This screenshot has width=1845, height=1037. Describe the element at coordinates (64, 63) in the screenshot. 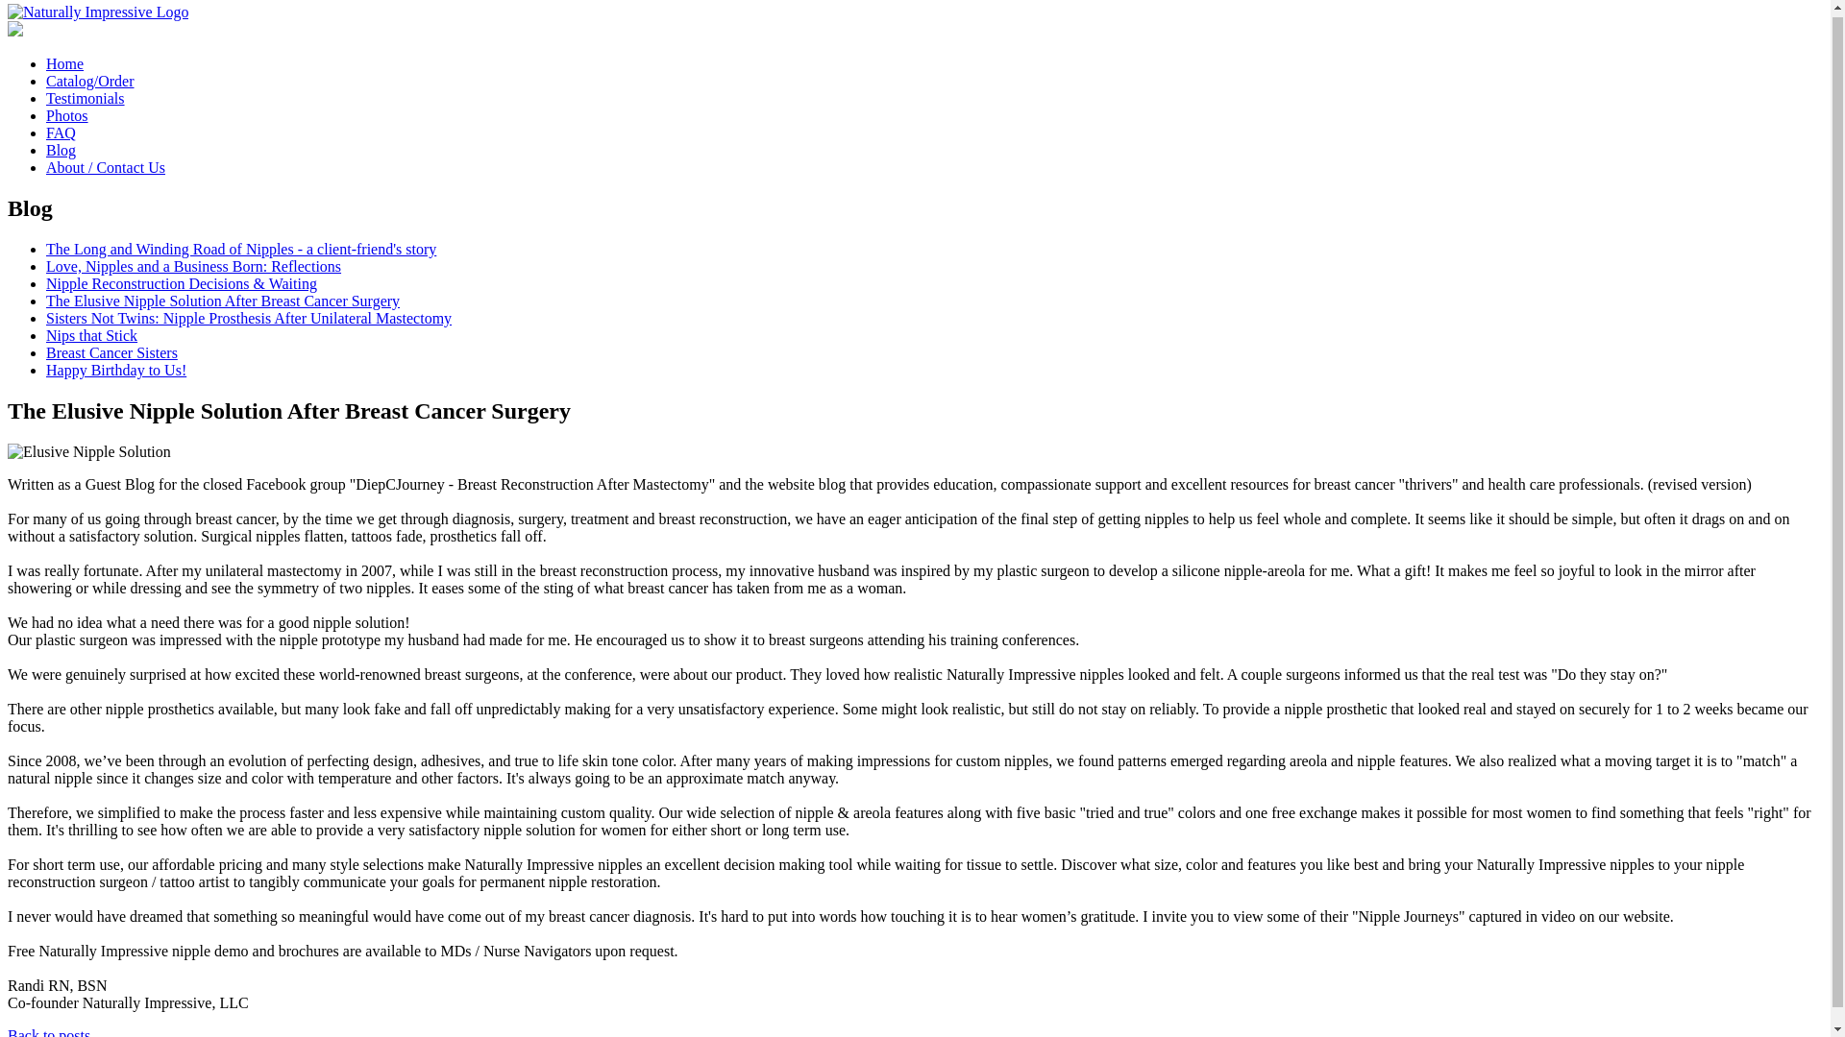

I see `Home` at that location.